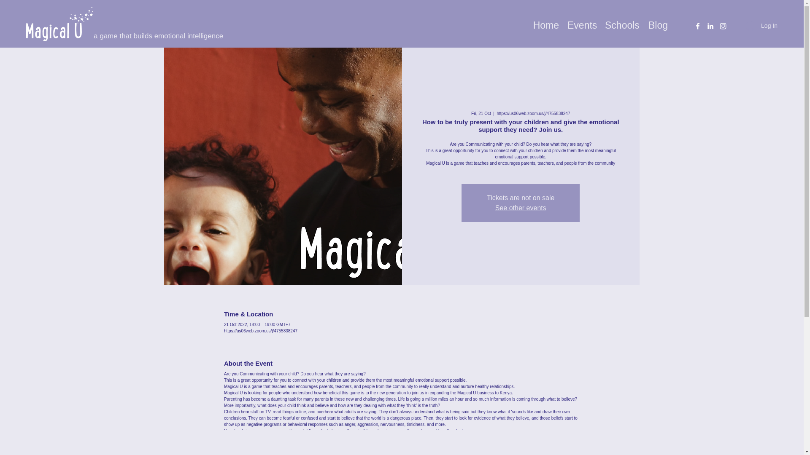 The height and width of the screenshot is (455, 810). I want to click on Schools, so click(622, 23).